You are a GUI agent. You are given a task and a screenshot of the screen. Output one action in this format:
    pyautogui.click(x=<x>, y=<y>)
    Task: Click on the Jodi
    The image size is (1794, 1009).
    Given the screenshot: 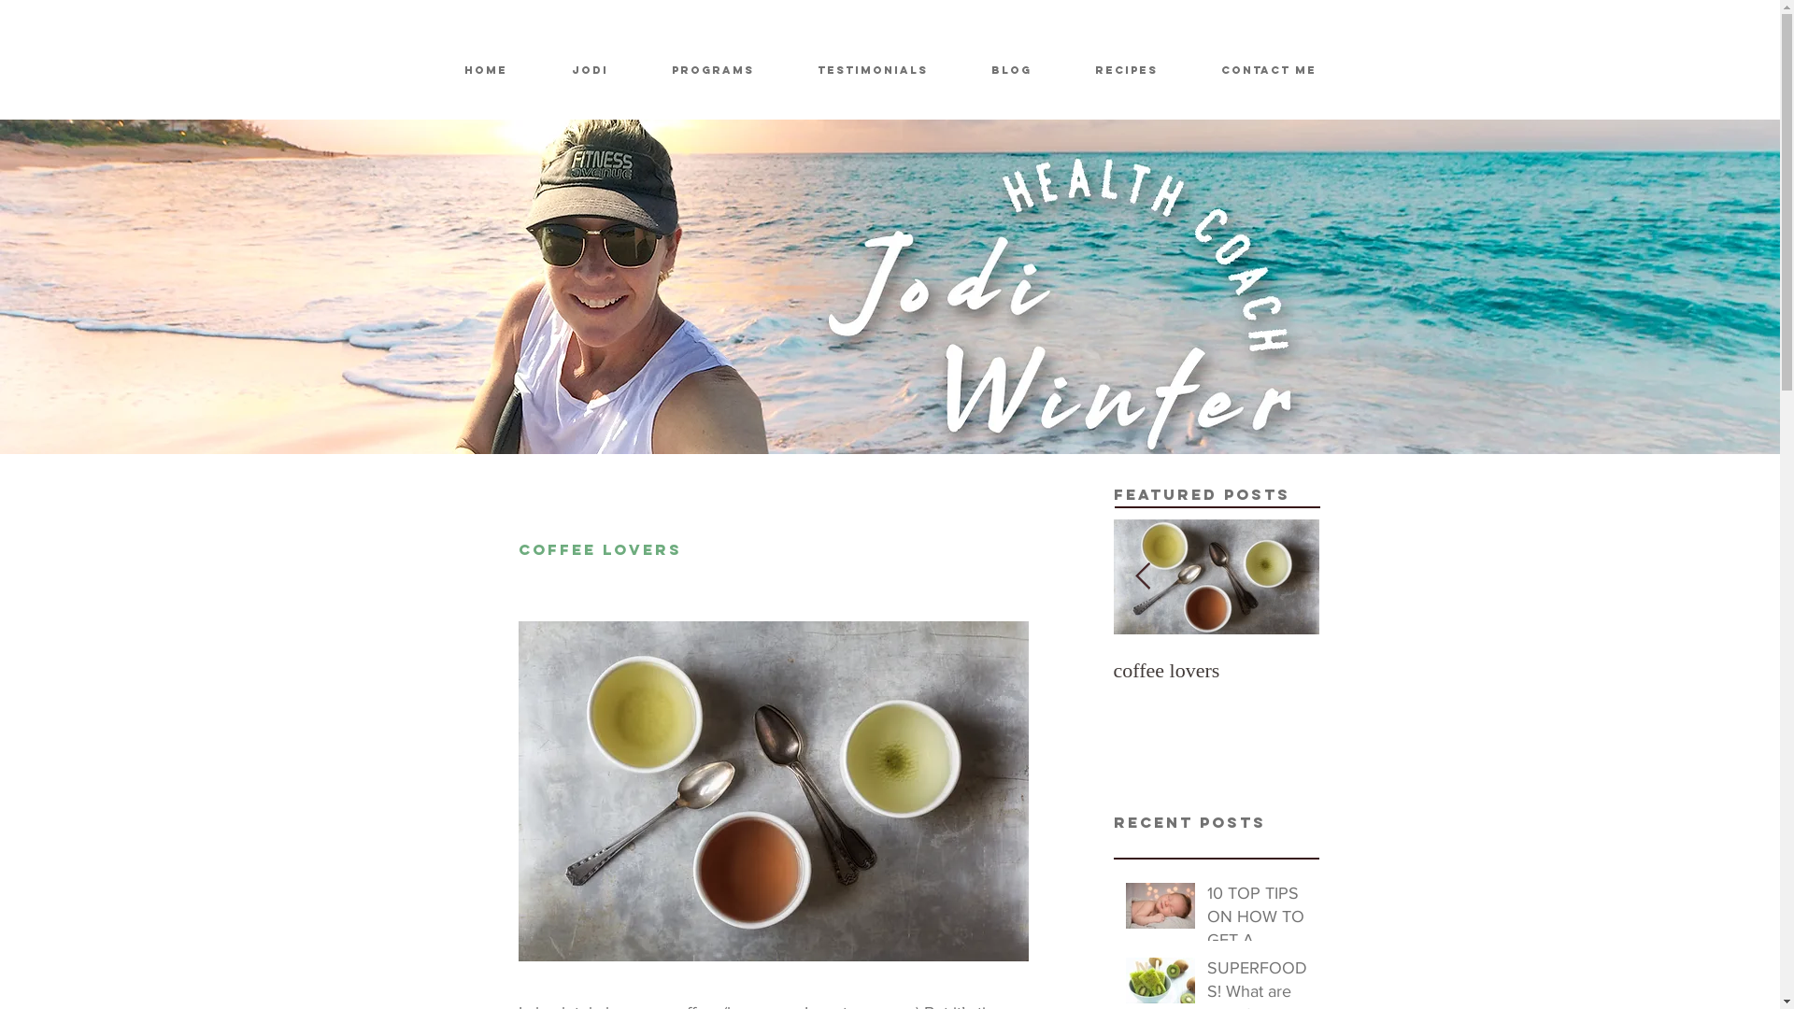 What is the action you would take?
    pyautogui.click(x=591, y=70)
    